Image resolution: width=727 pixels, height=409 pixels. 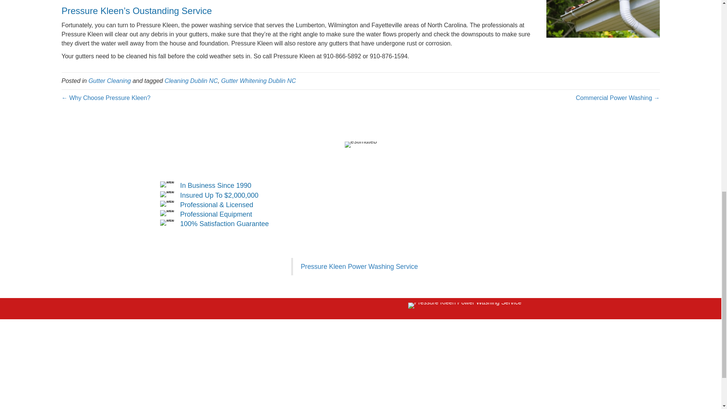 I want to click on Residential, so click(x=190, y=353).